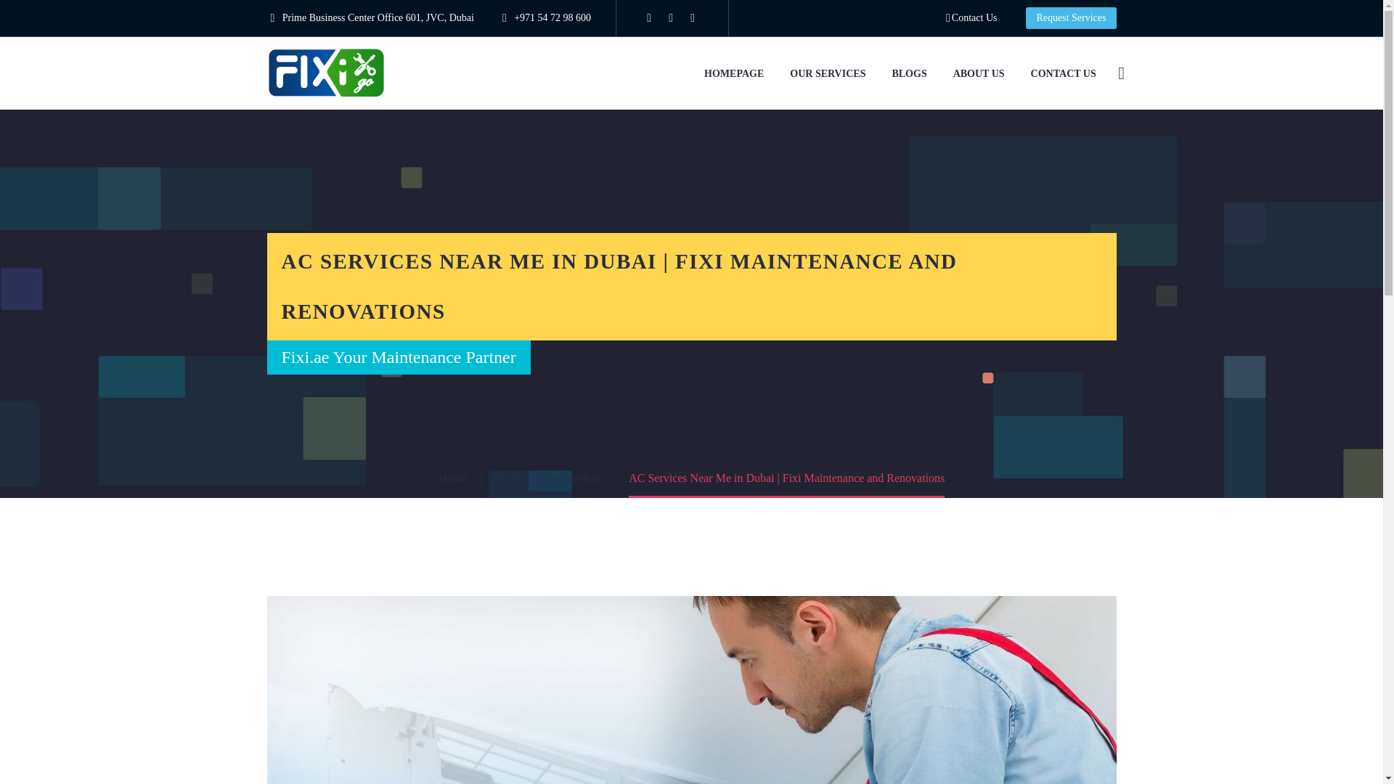  Describe the element at coordinates (693, 18) in the screenshot. I see `WhatsApp` at that location.